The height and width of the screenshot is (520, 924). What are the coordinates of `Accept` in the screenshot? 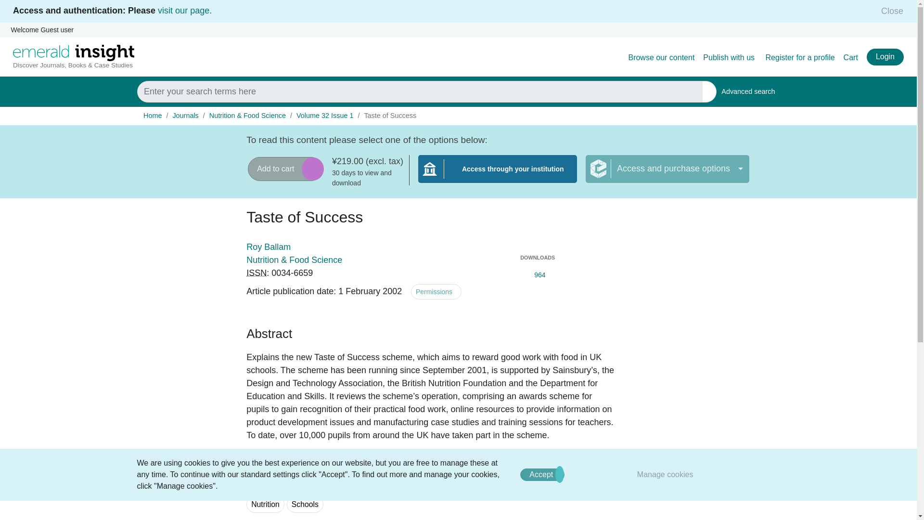 It's located at (185, 116).